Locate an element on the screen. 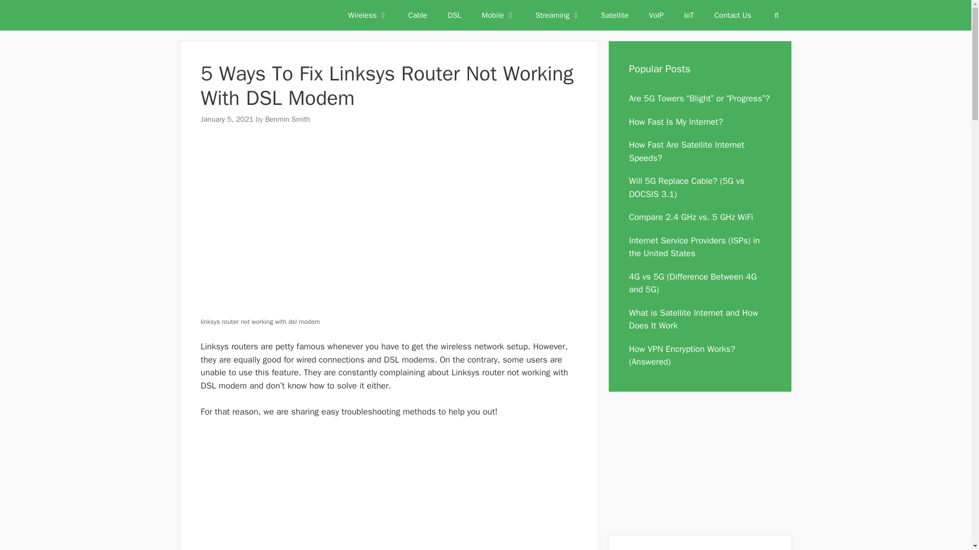 The width and height of the screenshot is (979, 550). January 5, 2021 is located at coordinates (227, 119).